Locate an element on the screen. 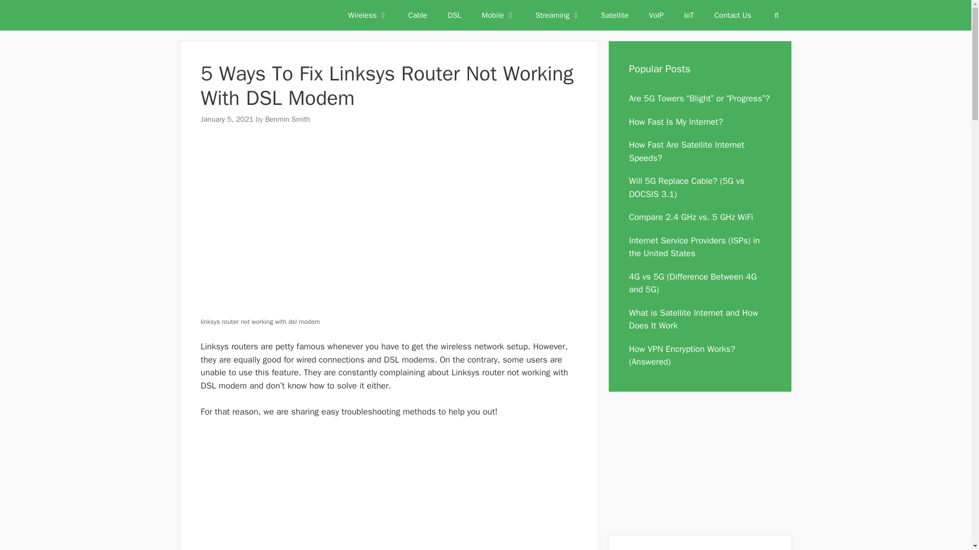 The width and height of the screenshot is (979, 550). January 5, 2021 is located at coordinates (227, 119).